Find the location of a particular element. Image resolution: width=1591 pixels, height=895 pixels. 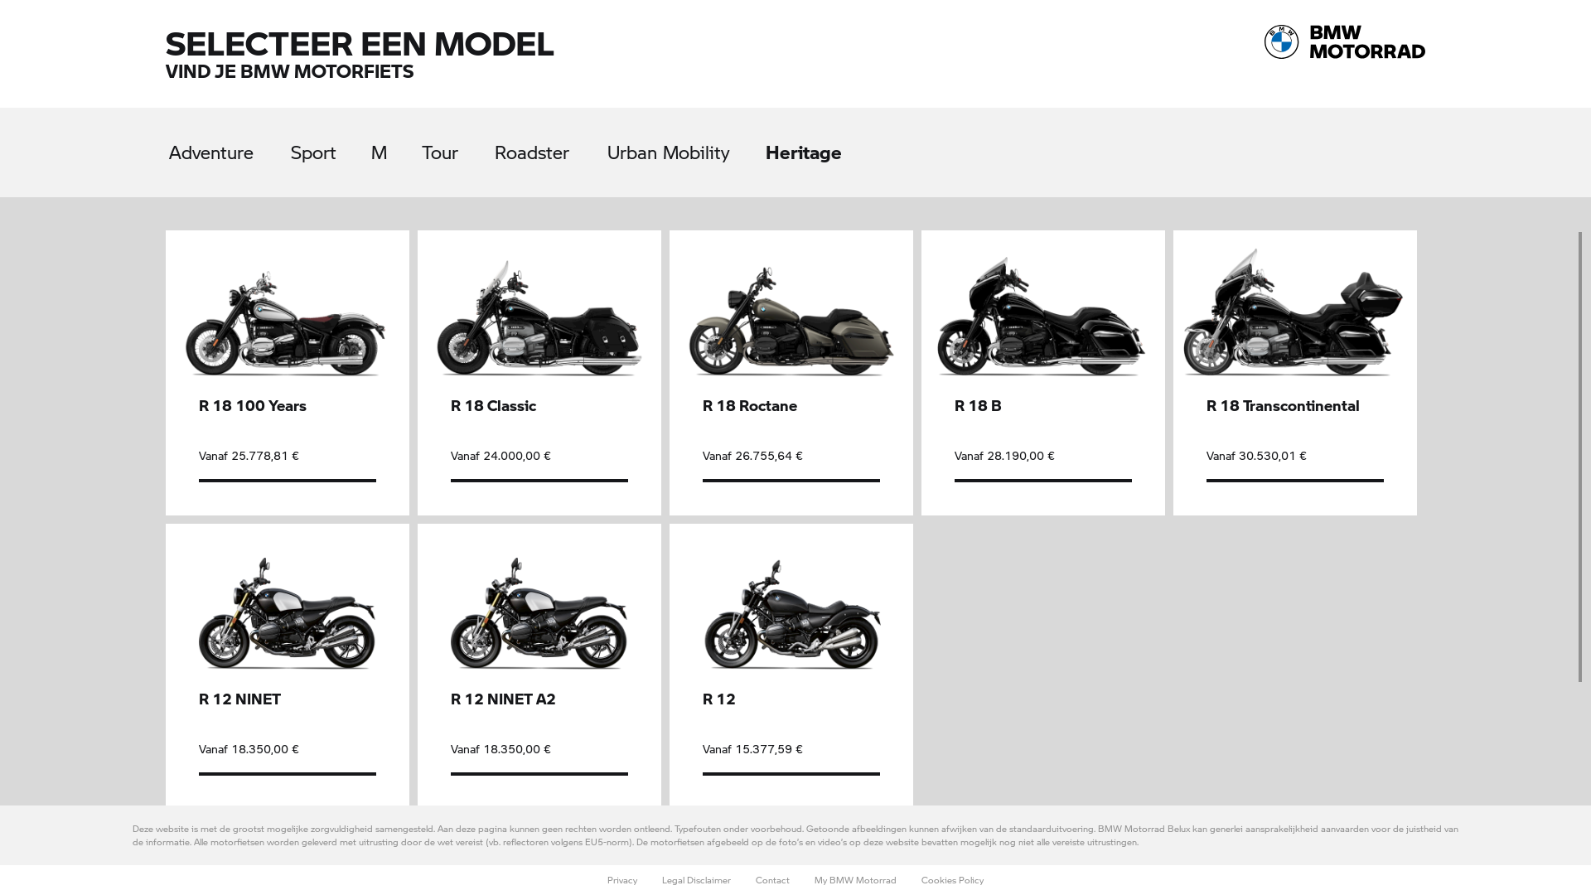

Urban Mobility is located at coordinates (683, 149).